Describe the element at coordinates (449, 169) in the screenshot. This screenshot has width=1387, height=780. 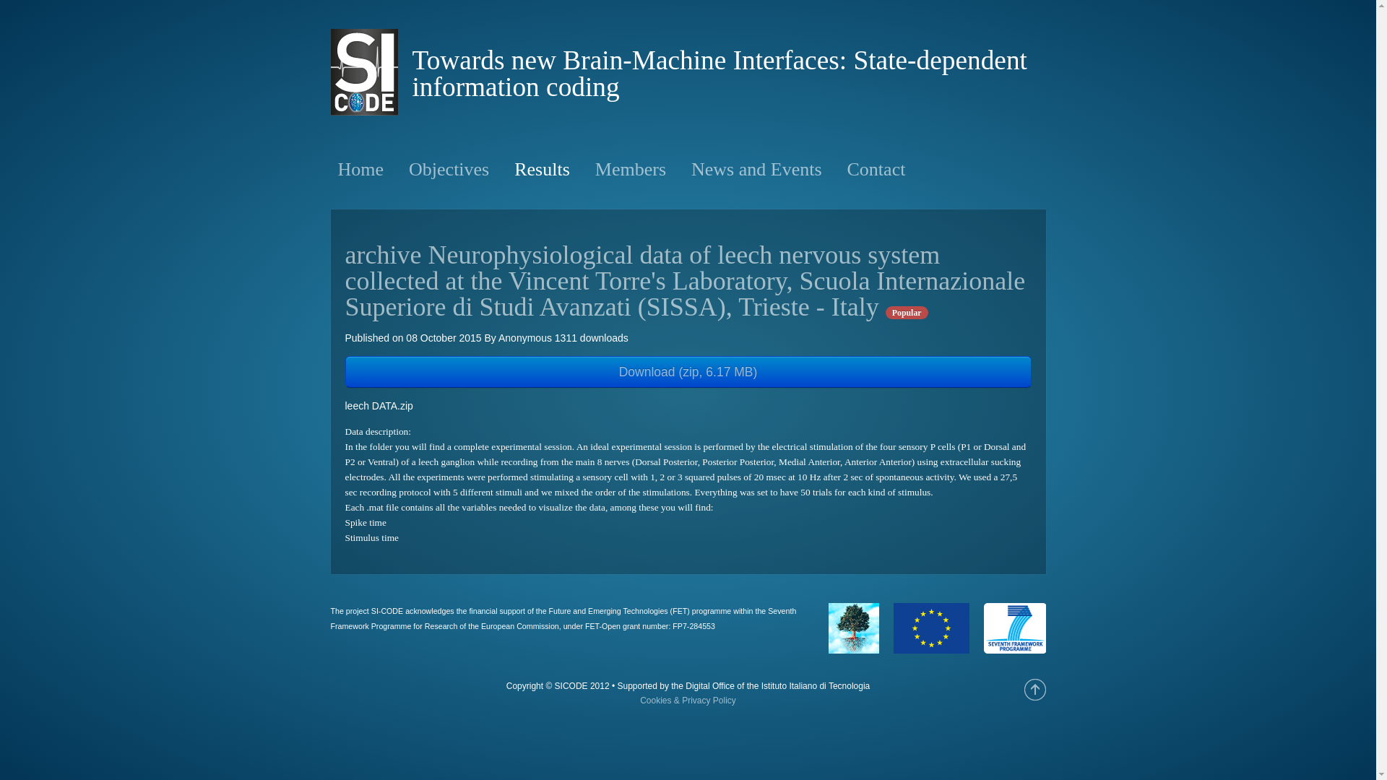
I see `Objectives` at that location.